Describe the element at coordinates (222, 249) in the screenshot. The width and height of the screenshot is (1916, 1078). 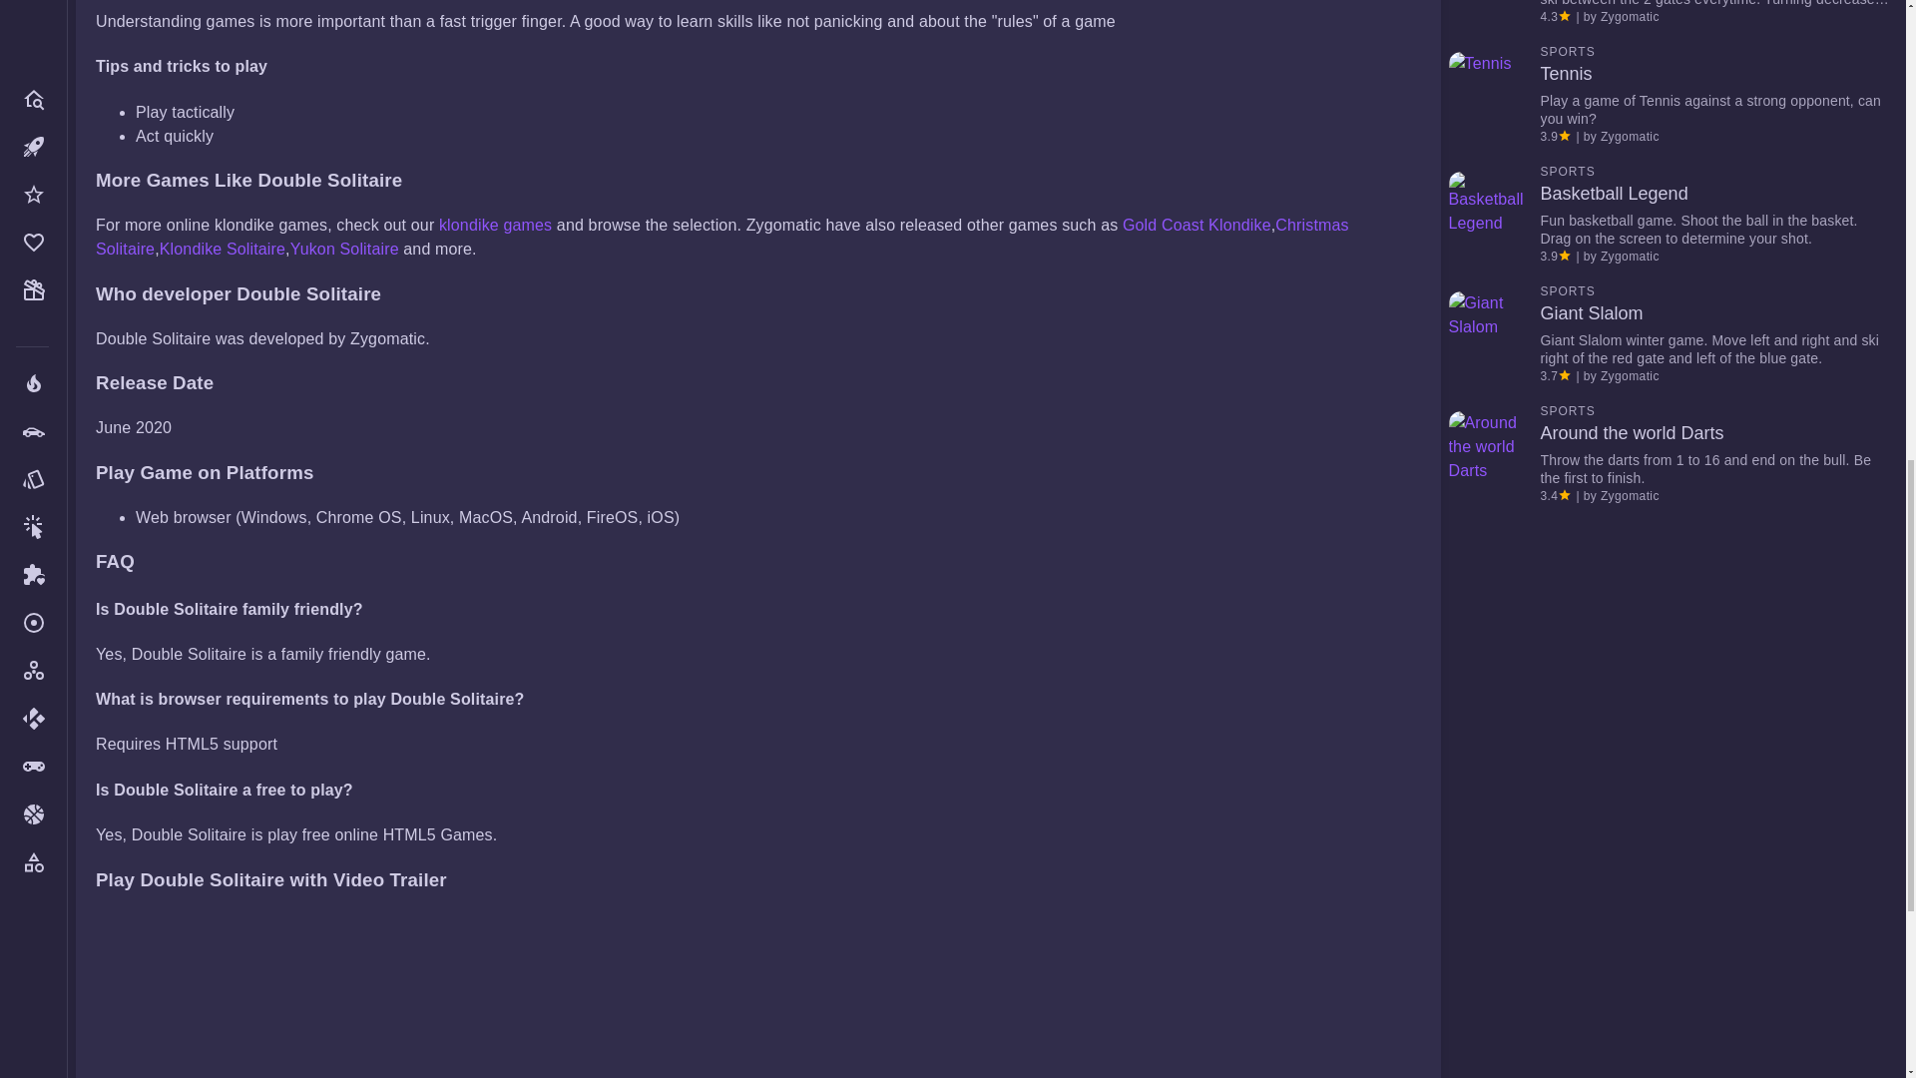
I see `Klondike Solitaire` at that location.